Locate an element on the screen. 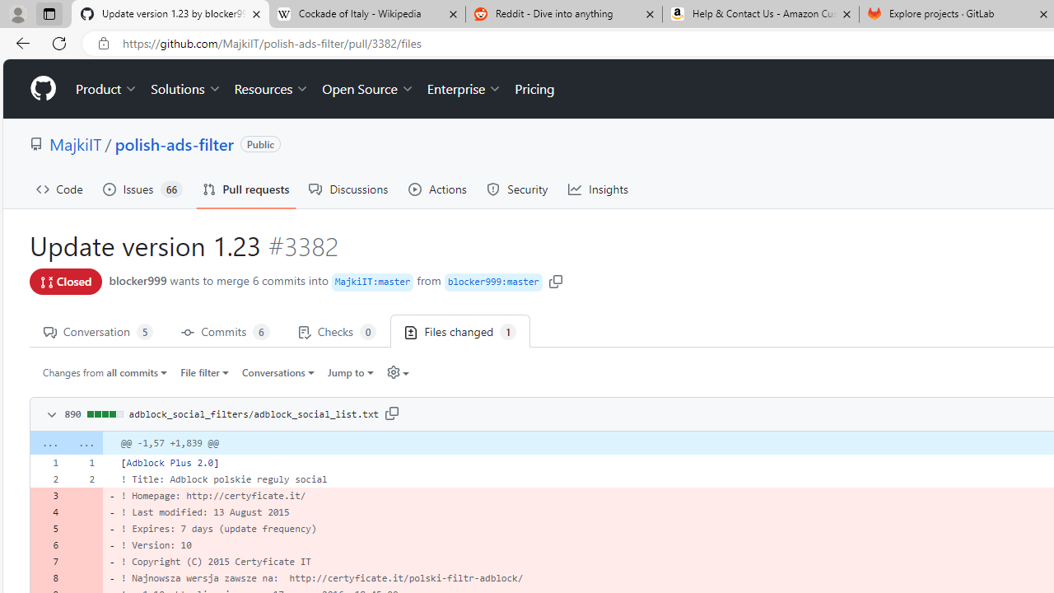 The height and width of the screenshot is (593, 1054). Discussions is located at coordinates (349, 189).